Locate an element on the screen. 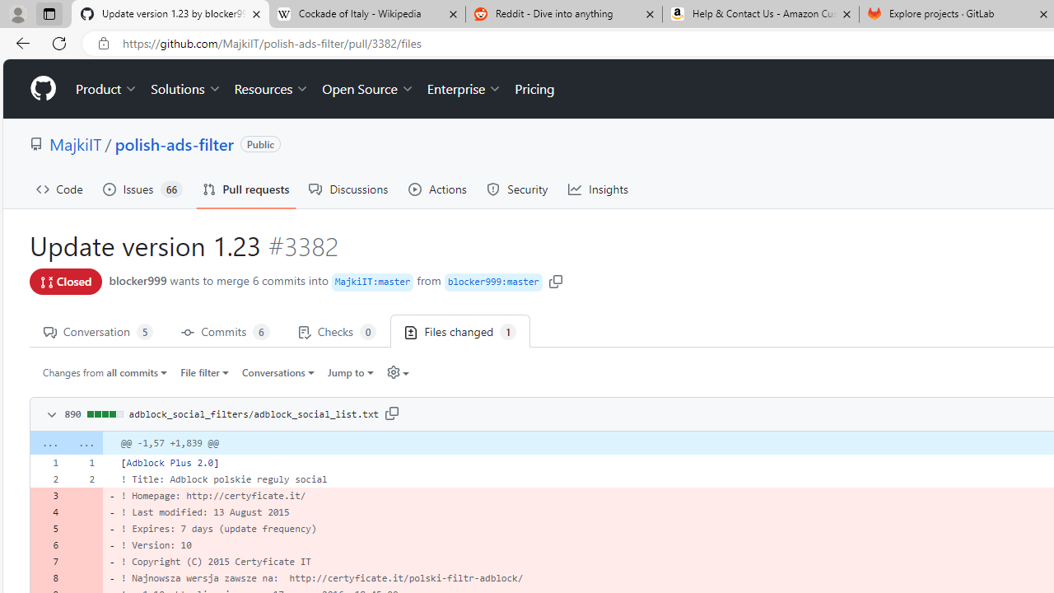 The height and width of the screenshot is (593, 1054). Discussions is located at coordinates (349, 189).